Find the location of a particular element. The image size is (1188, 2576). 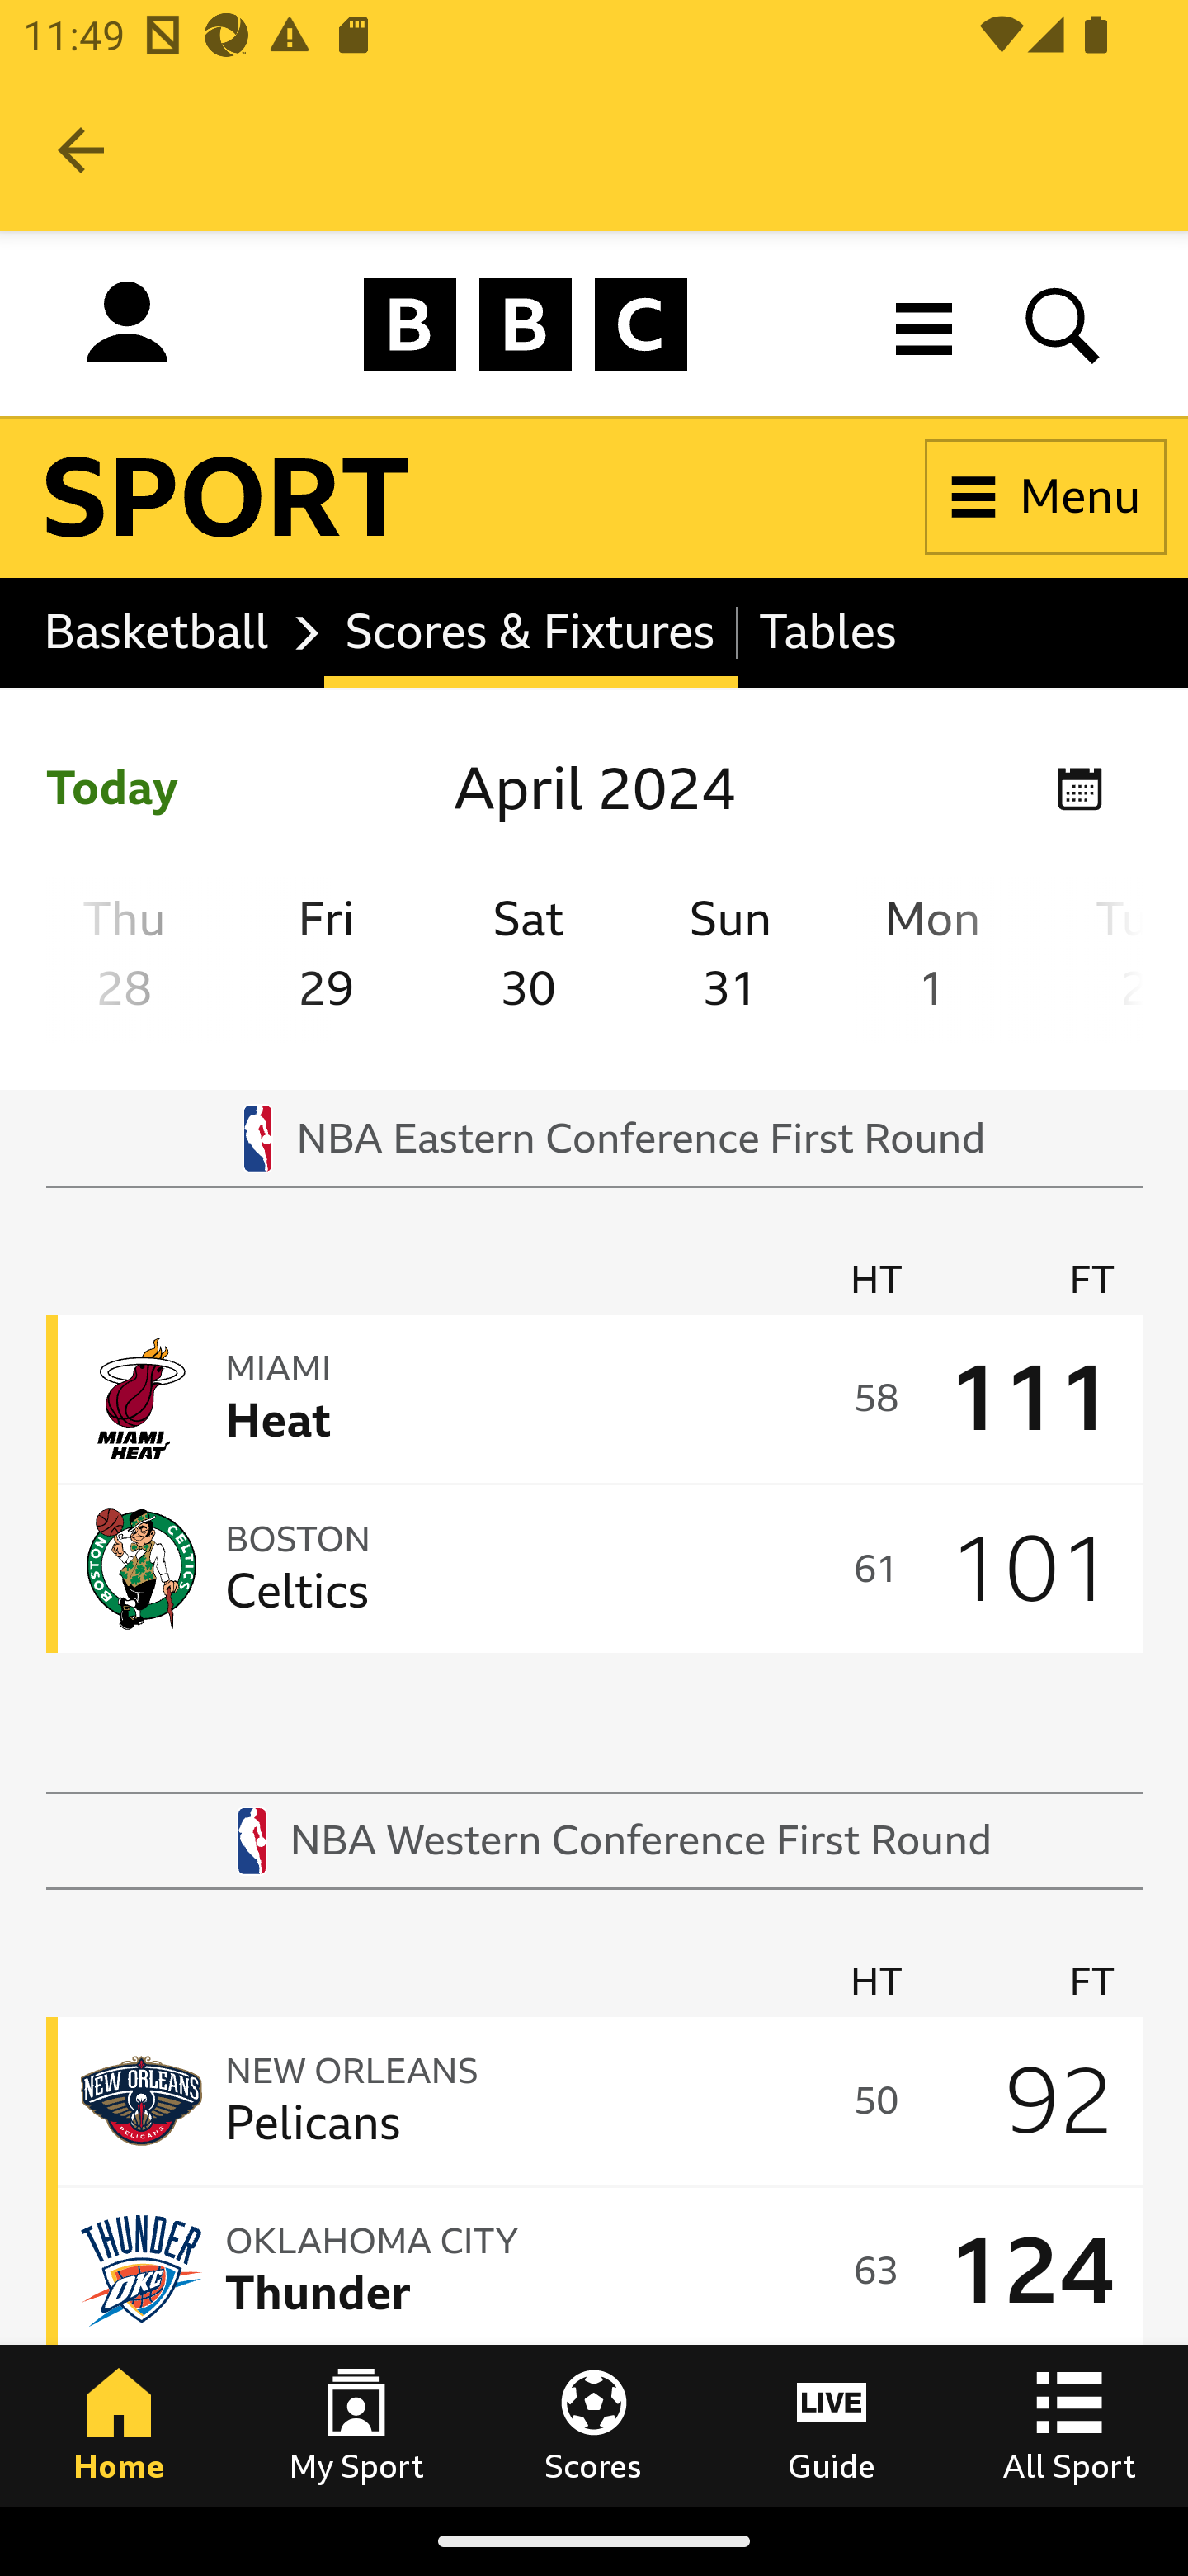

Basketball is located at coordinates (173, 632).